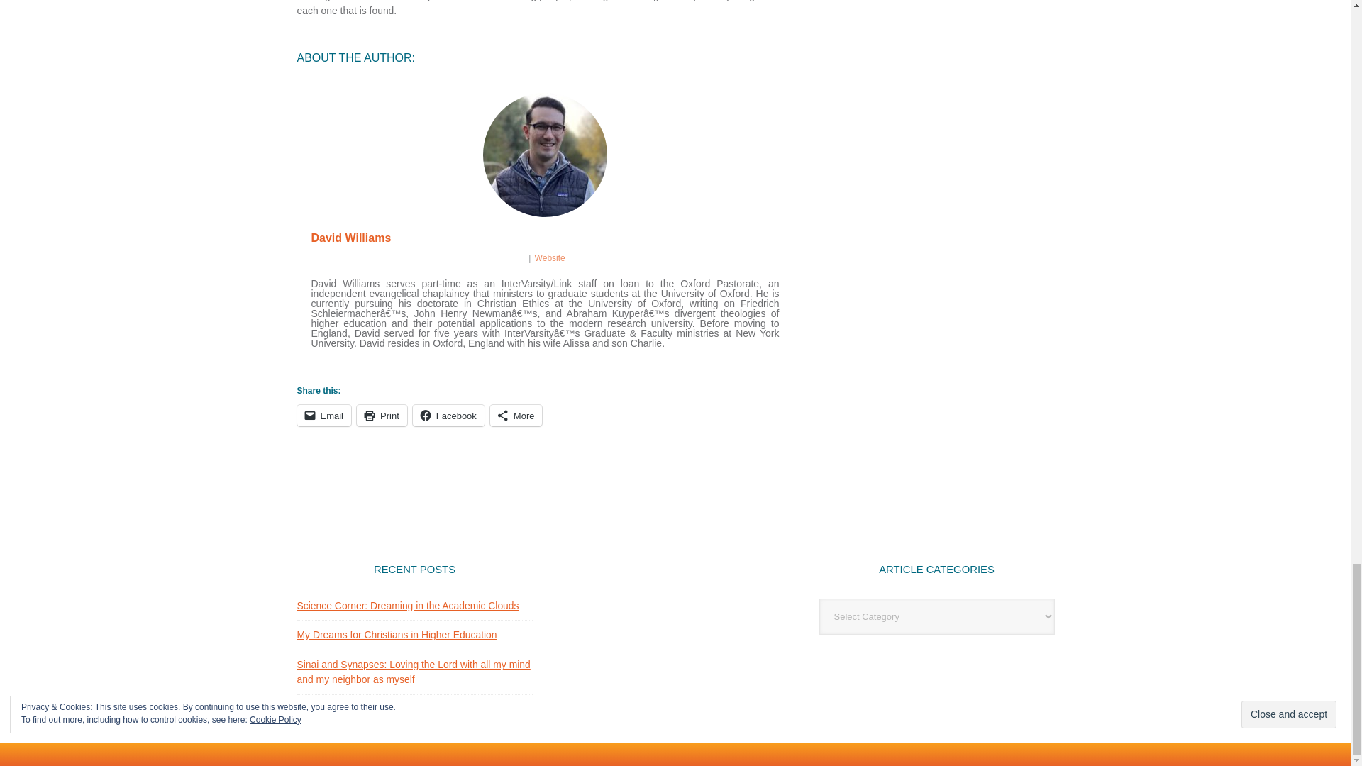  What do you see at coordinates (516, 416) in the screenshot?
I see `More` at bounding box center [516, 416].